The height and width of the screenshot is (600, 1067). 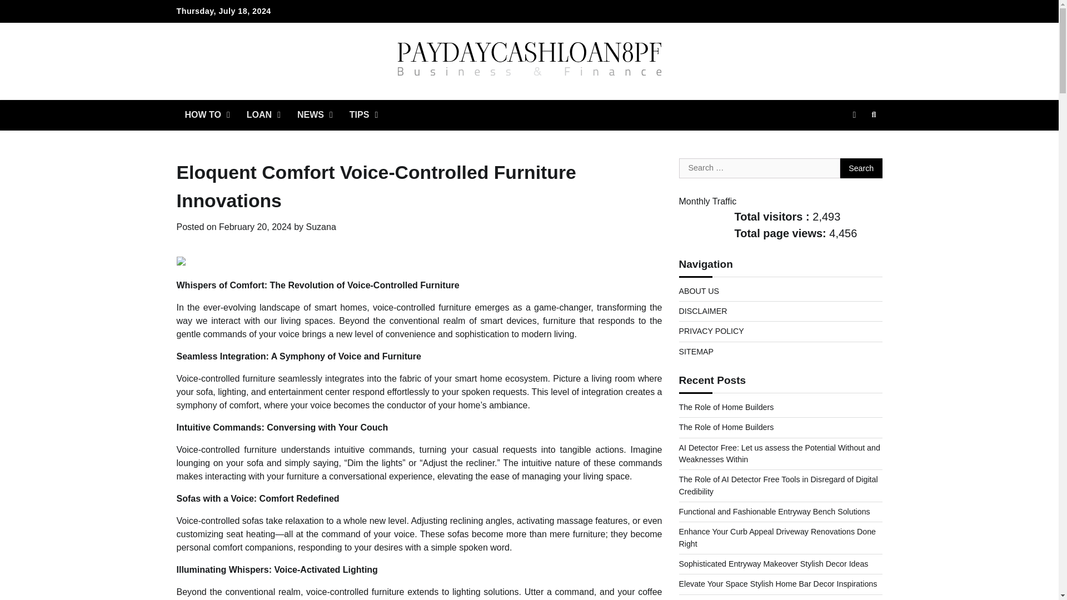 I want to click on TIPS, so click(x=363, y=115).